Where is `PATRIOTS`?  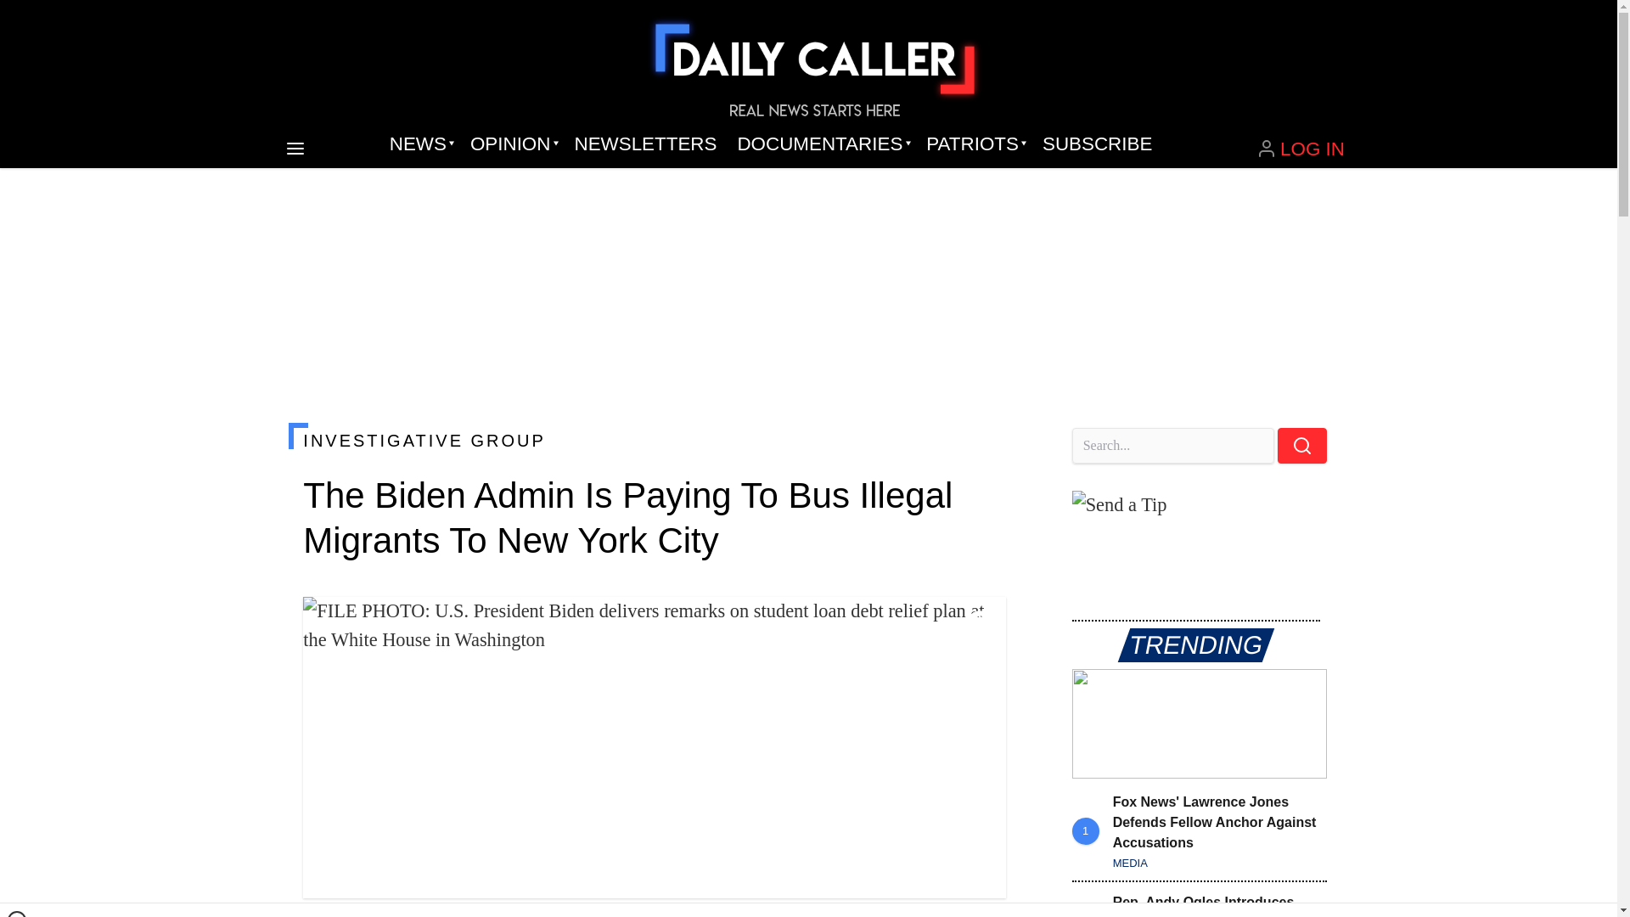
PATRIOTS is located at coordinates (974, 144).